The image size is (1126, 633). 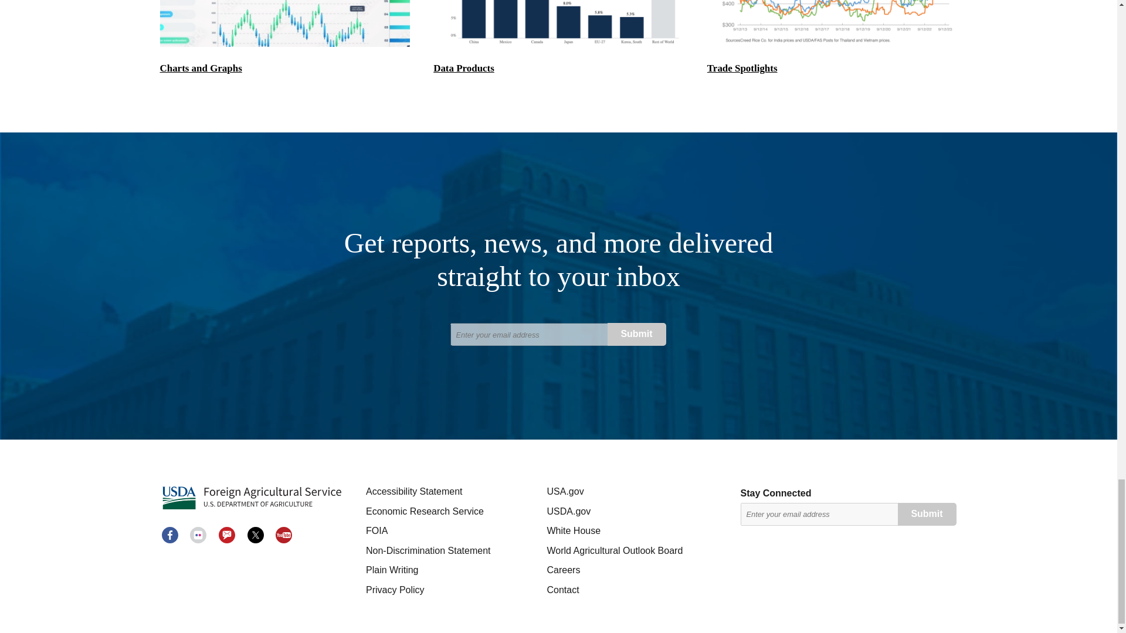 I want to click on Submit, so click(x=637, y=334).